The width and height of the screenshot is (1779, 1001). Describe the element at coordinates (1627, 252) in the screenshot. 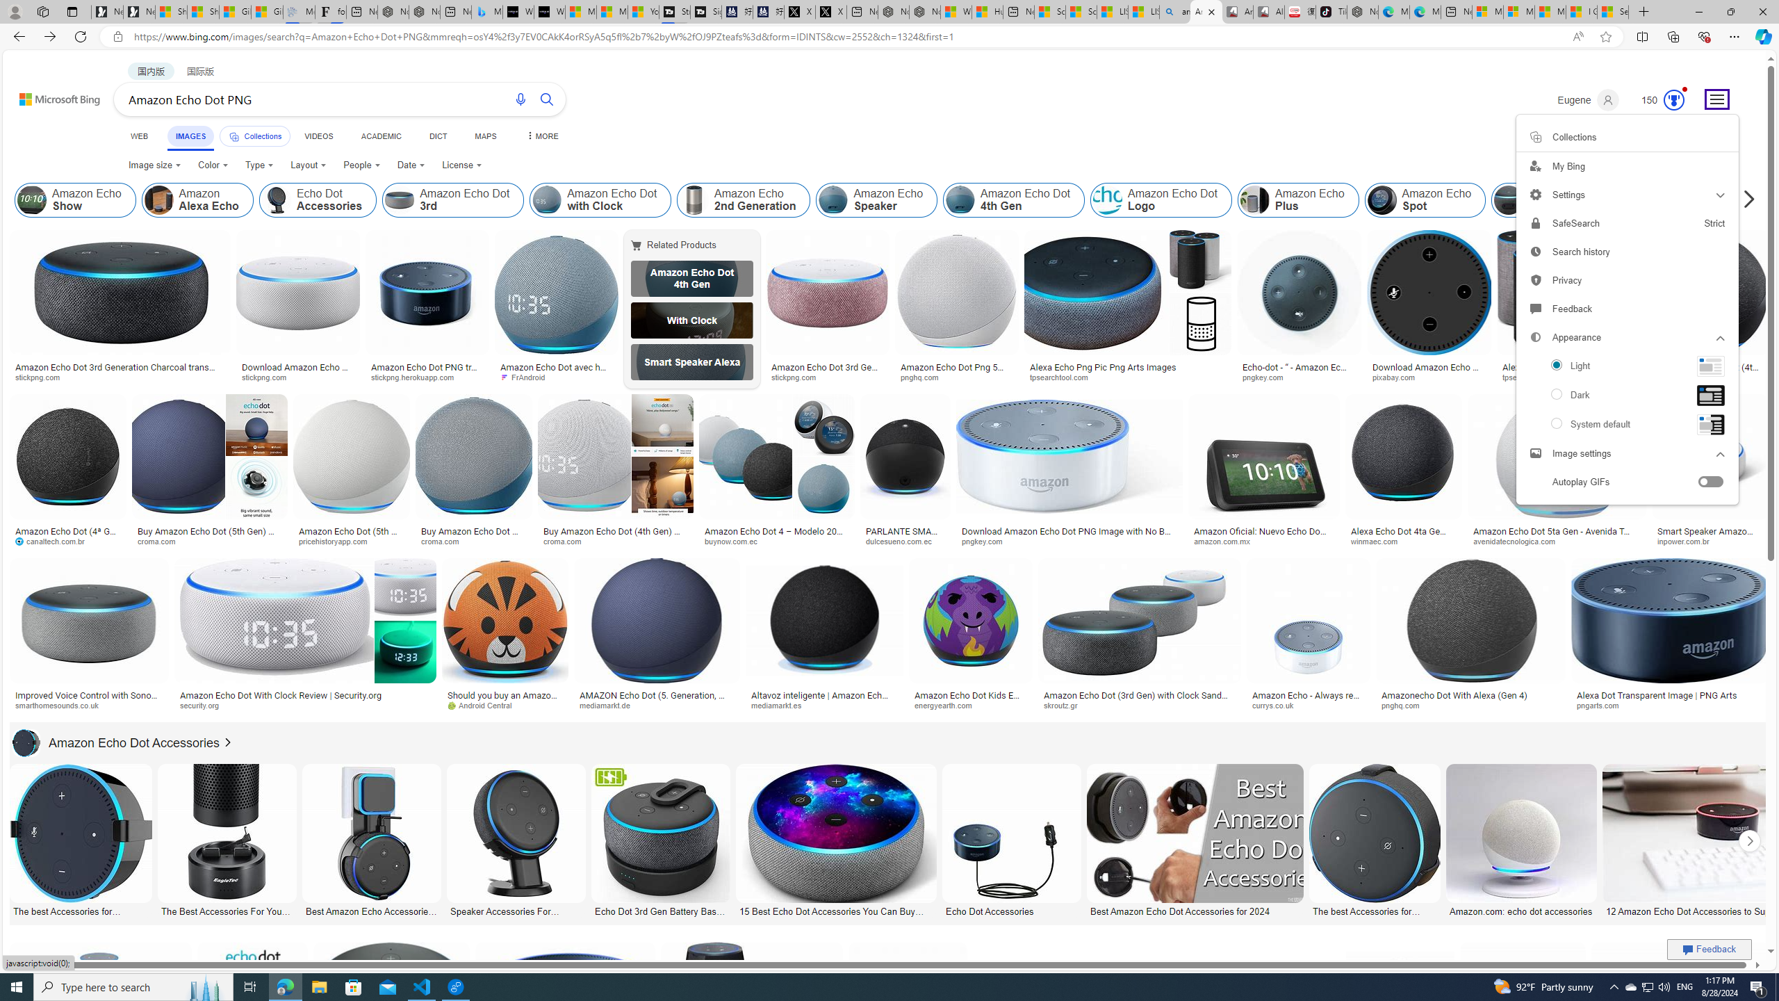

I see `Search history` at that location.